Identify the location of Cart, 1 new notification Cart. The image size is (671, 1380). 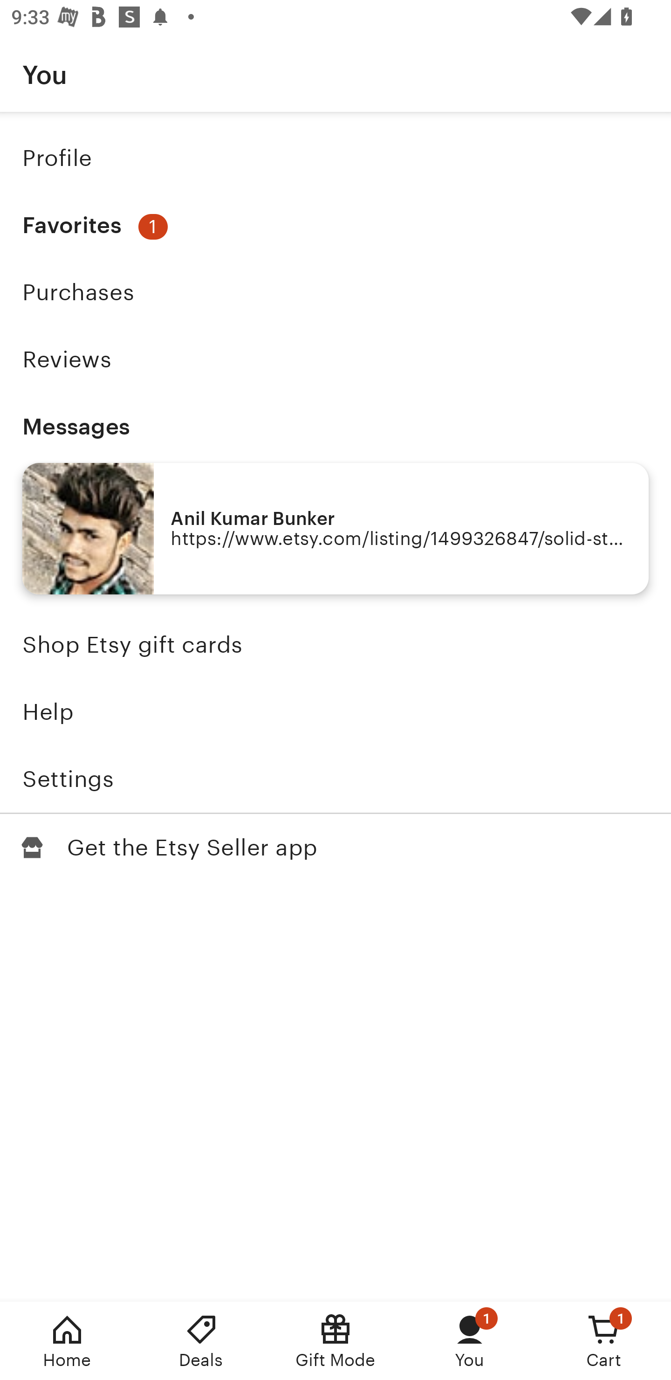
(604, 1341).